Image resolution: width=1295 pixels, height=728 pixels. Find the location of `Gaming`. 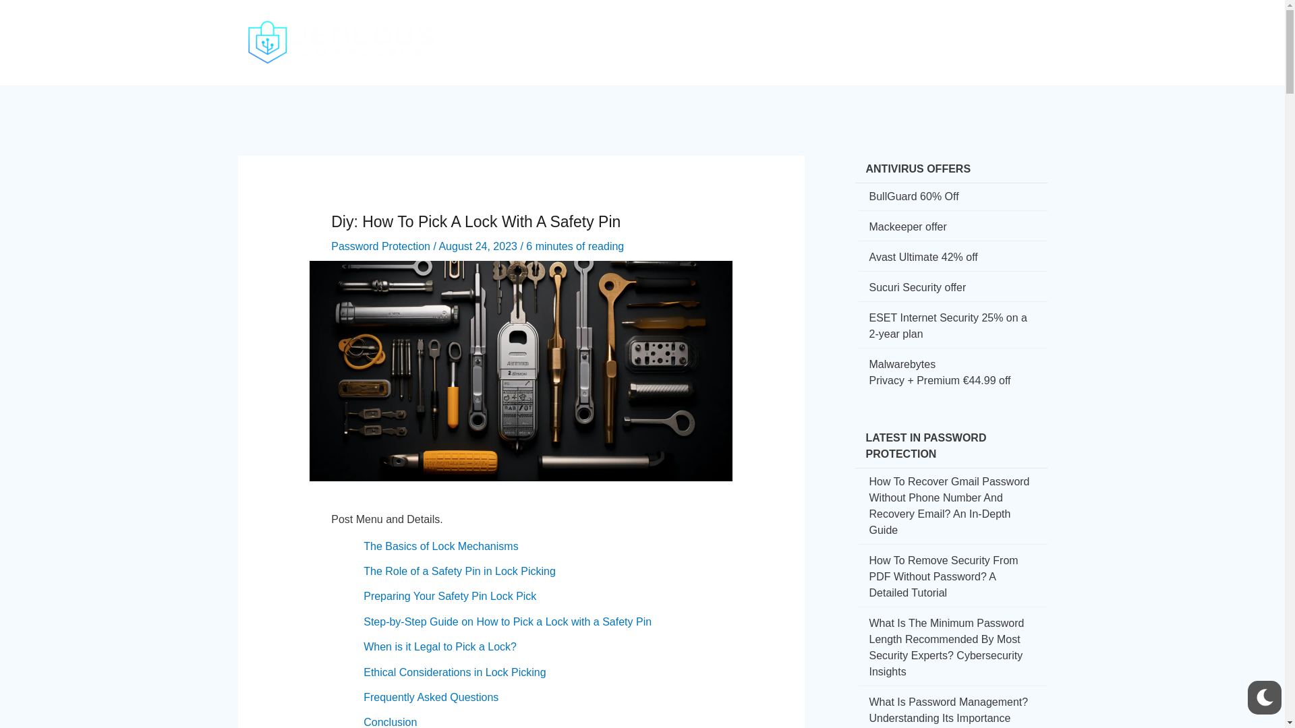

Gaming is located at coordinates (889, 31).